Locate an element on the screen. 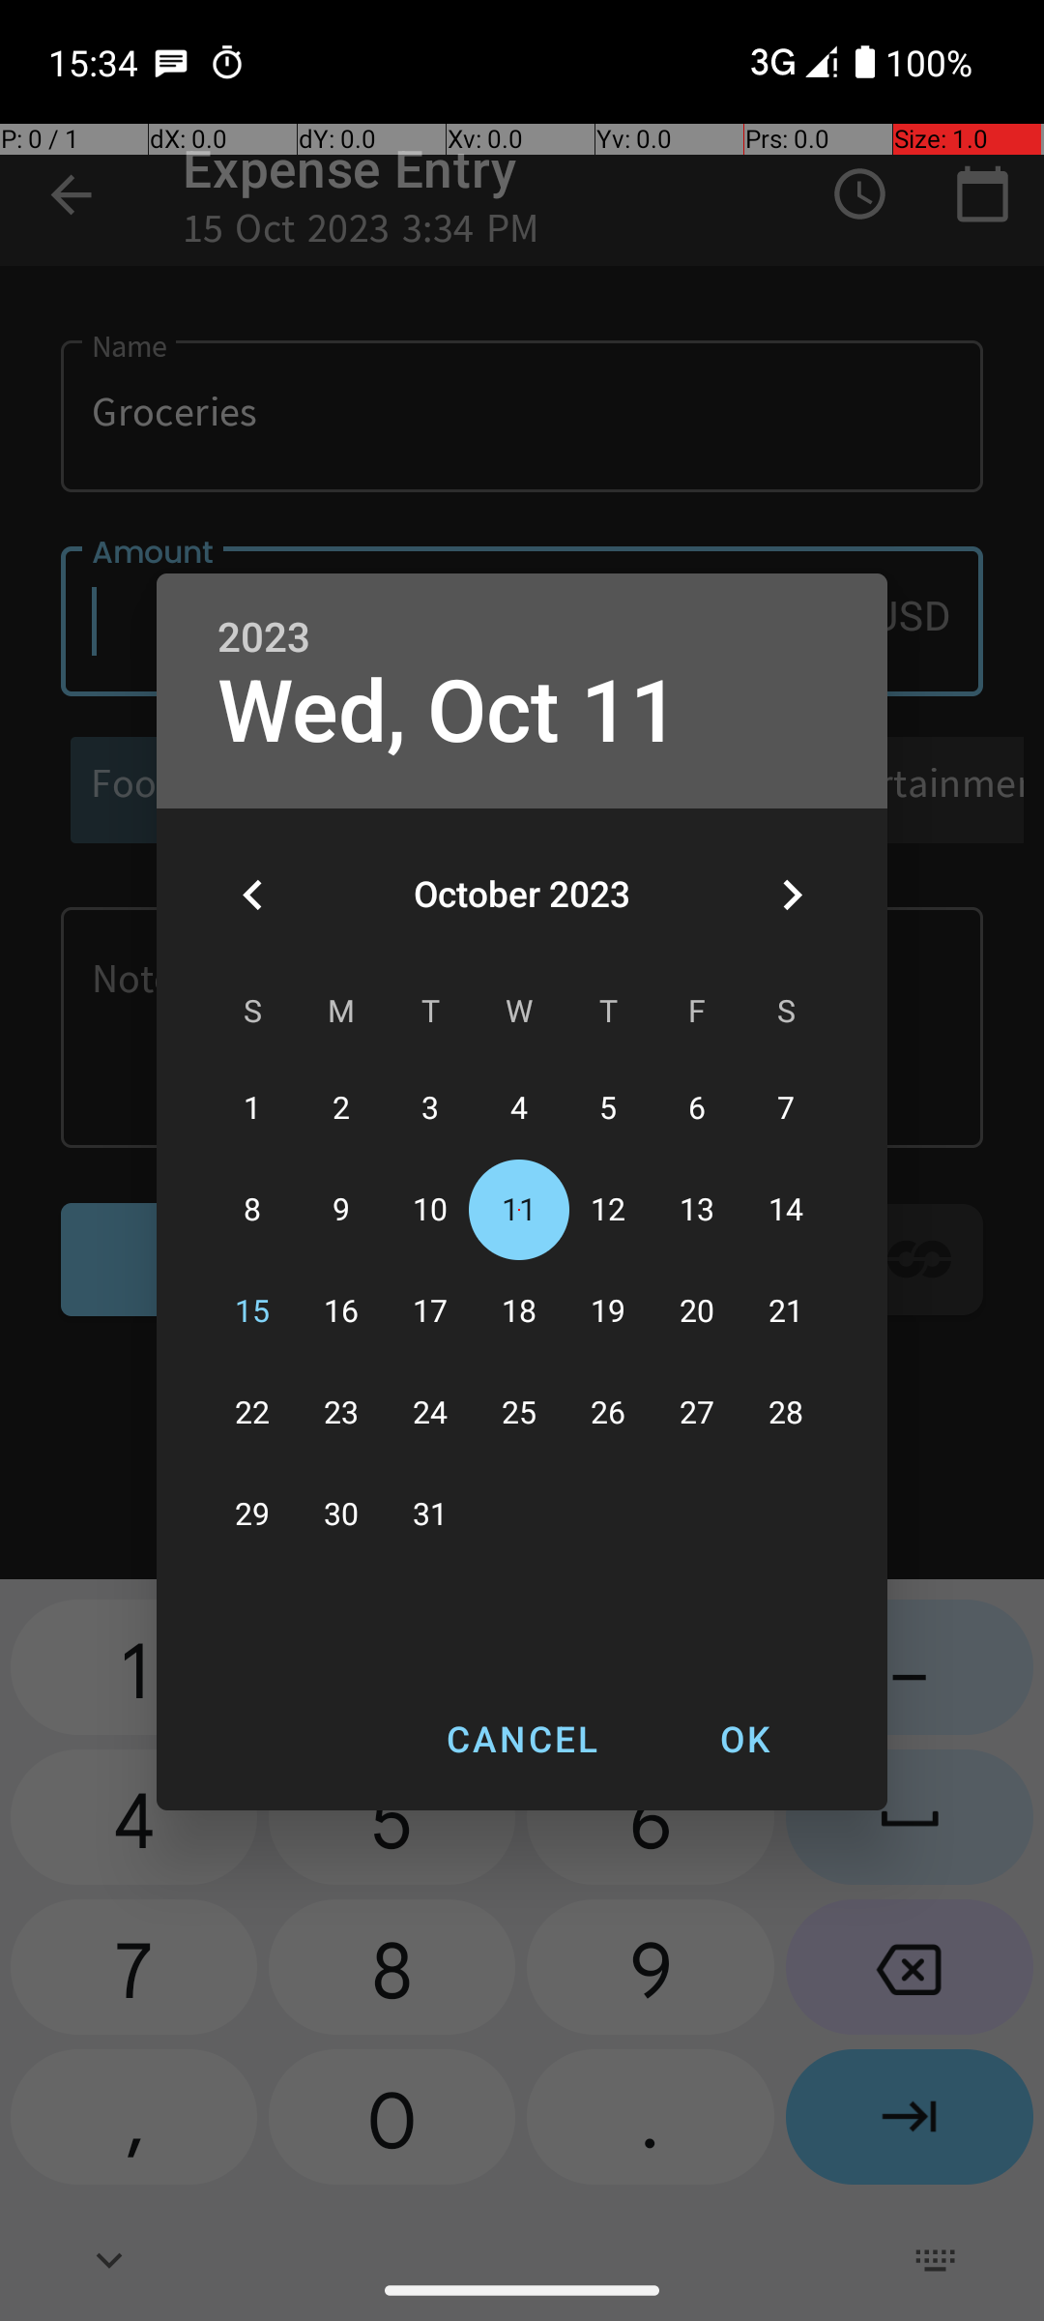 The height and width of the screenshot is (2321, 1044). 14 is located at coordinates (786, 1211).